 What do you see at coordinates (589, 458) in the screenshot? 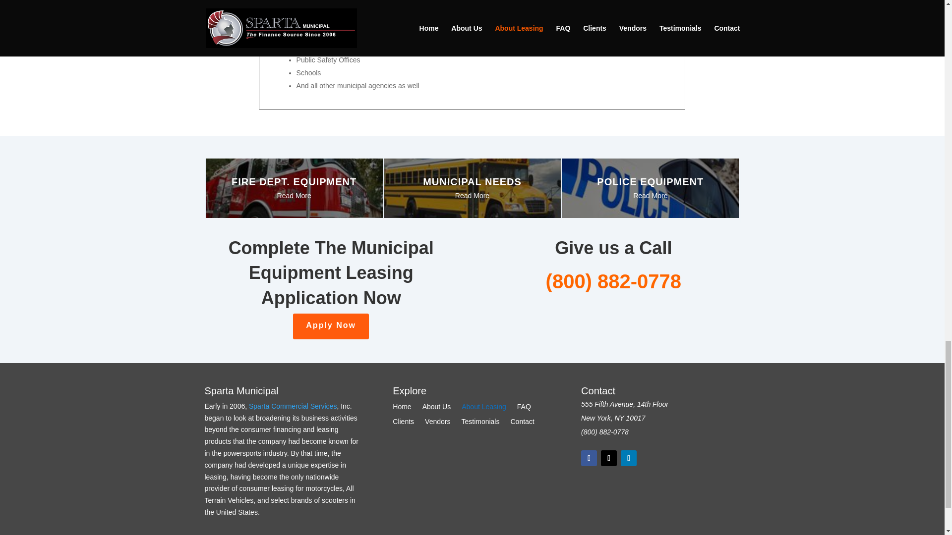
I see `Follow on Facebook` at bounding box center [589, 458].